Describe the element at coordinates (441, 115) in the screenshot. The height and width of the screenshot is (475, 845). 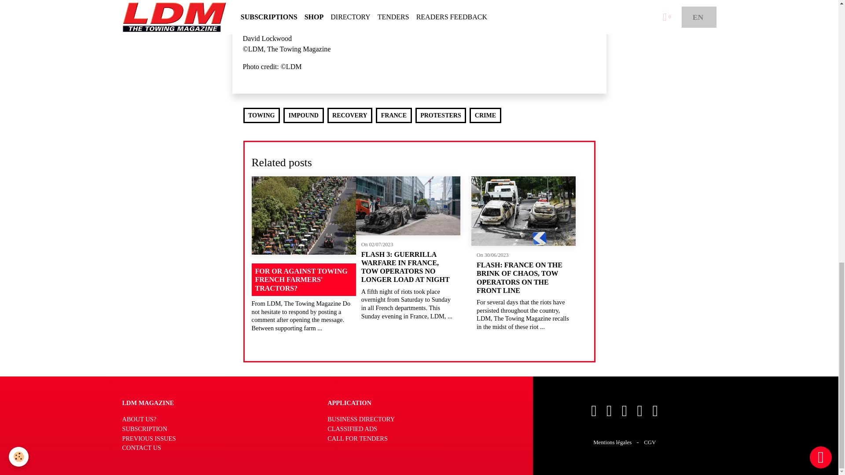
I see `PROTESTERS` at that location.